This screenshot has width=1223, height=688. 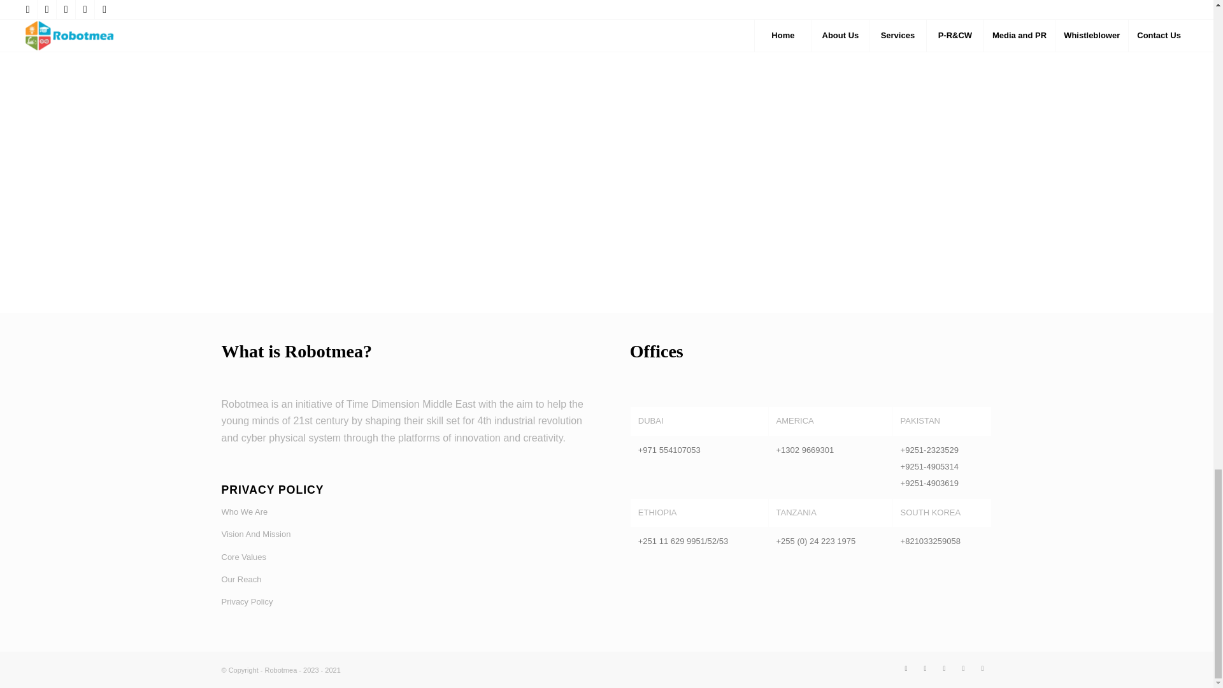 What do you see at coordinates (982, 668) in the screenshot?
I see `Instagram` at bounding box center [982, 668].